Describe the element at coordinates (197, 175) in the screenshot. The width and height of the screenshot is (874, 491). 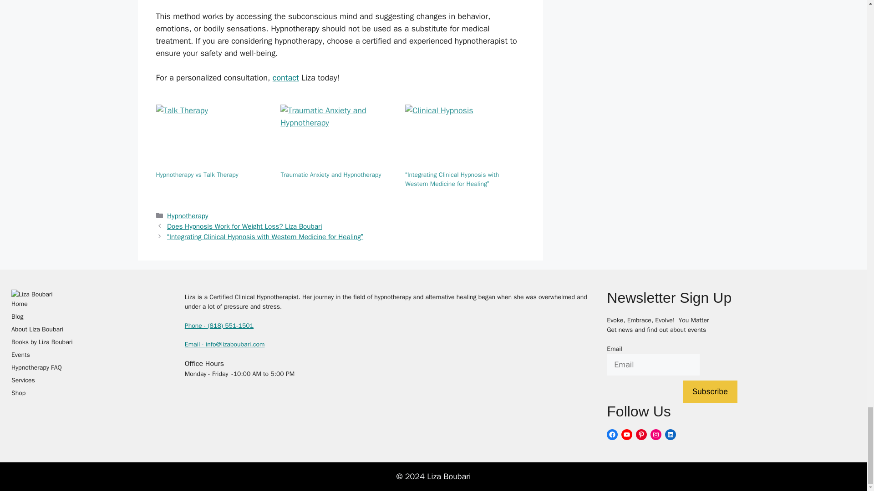
I see `Hypnotherapy vs Talk Therapy` at that location.